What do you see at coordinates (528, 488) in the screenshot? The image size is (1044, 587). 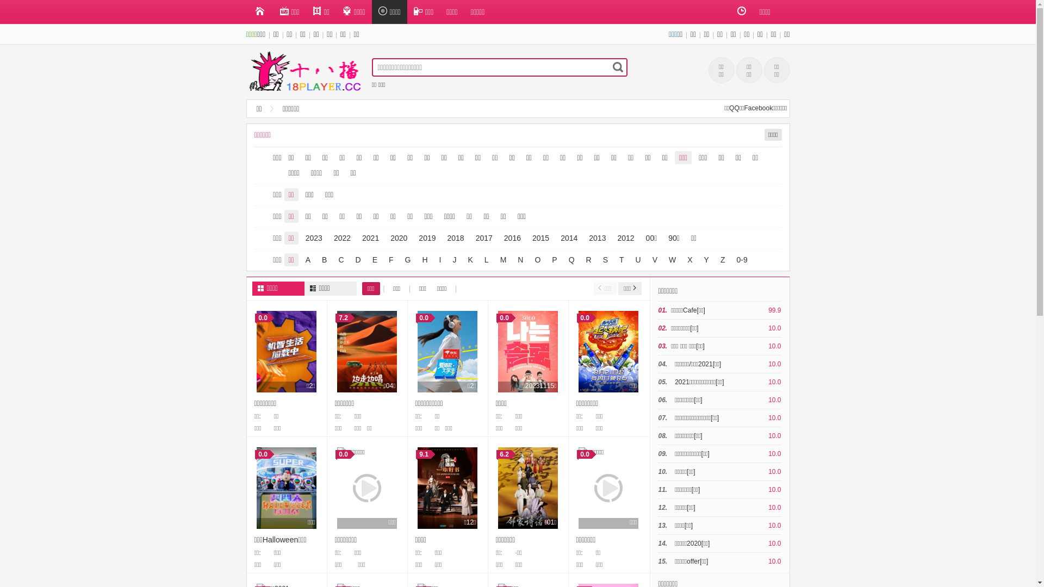 I see `6.2` at bounding box center [528, 488].